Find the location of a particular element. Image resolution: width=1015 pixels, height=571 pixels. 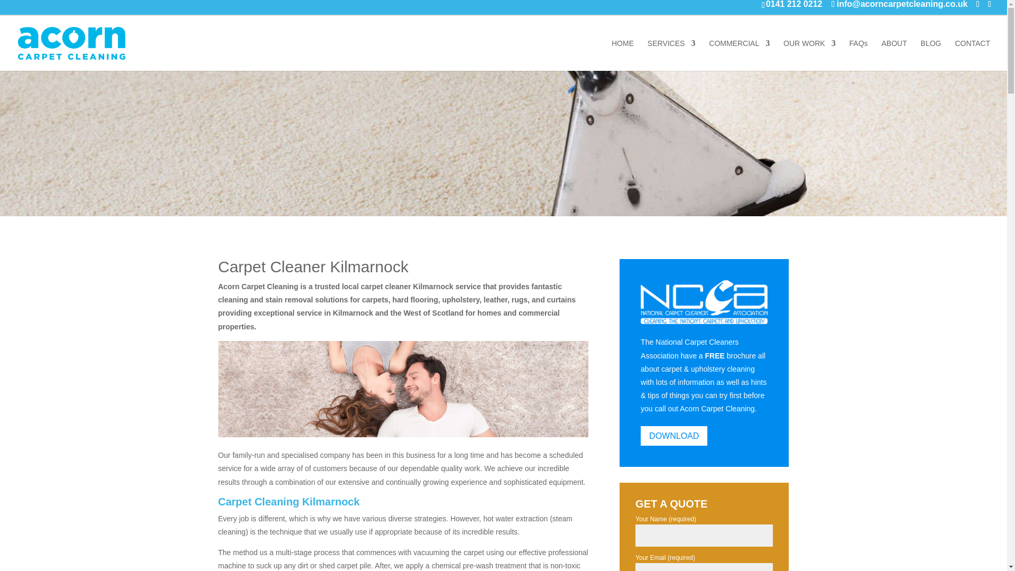

OUR WORK is located at coordinates (809, 55).